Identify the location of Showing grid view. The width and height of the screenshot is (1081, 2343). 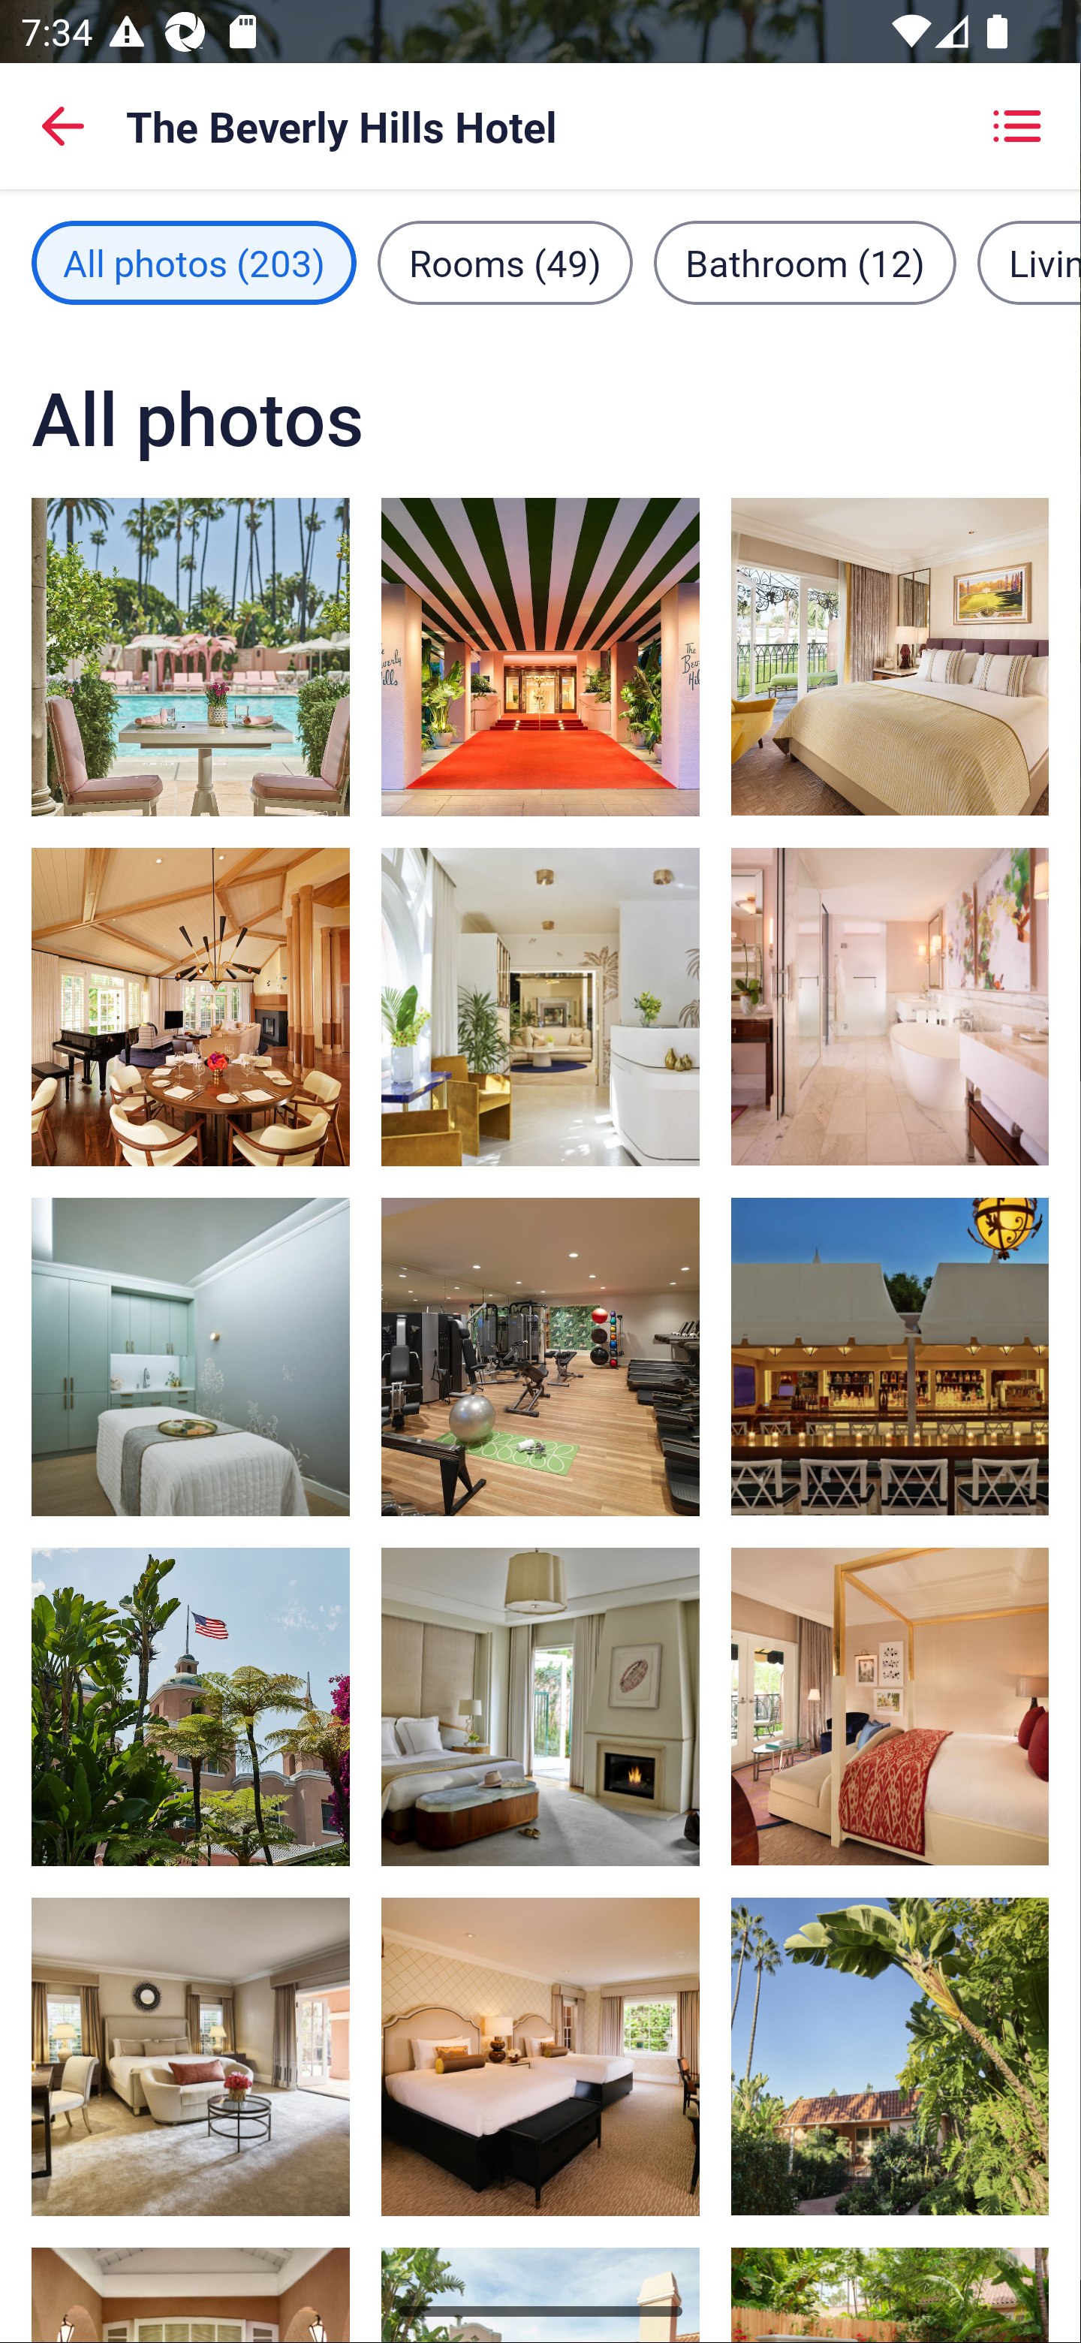
(1016, 126).